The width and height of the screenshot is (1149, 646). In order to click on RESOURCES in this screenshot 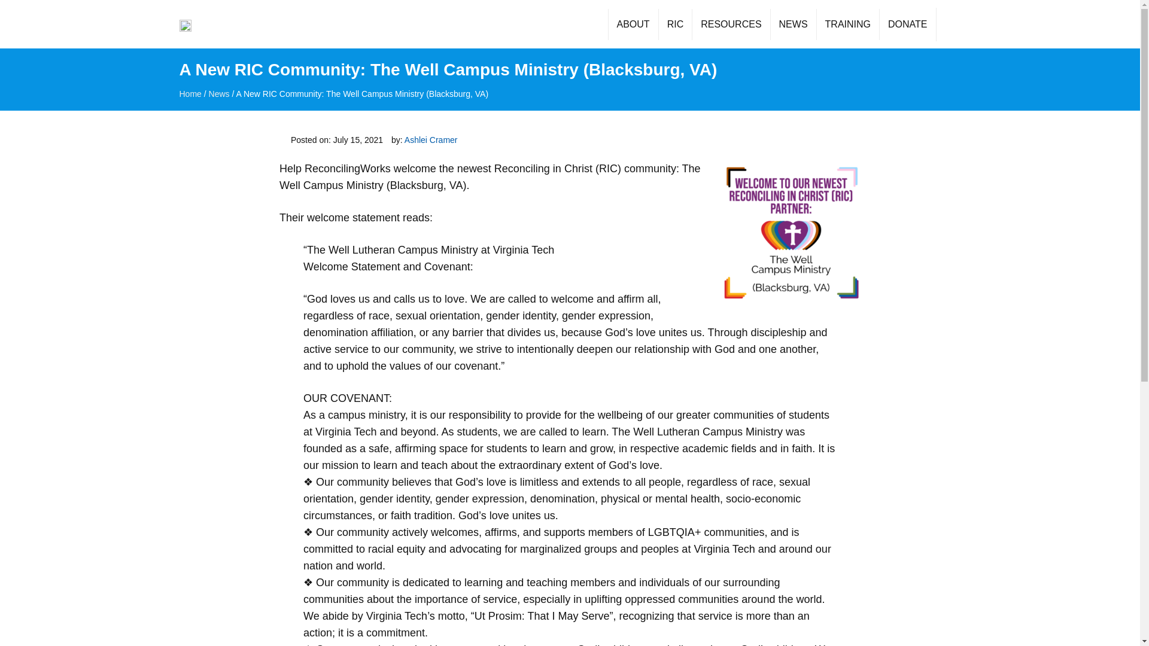, I will do `click(730, 24)`.